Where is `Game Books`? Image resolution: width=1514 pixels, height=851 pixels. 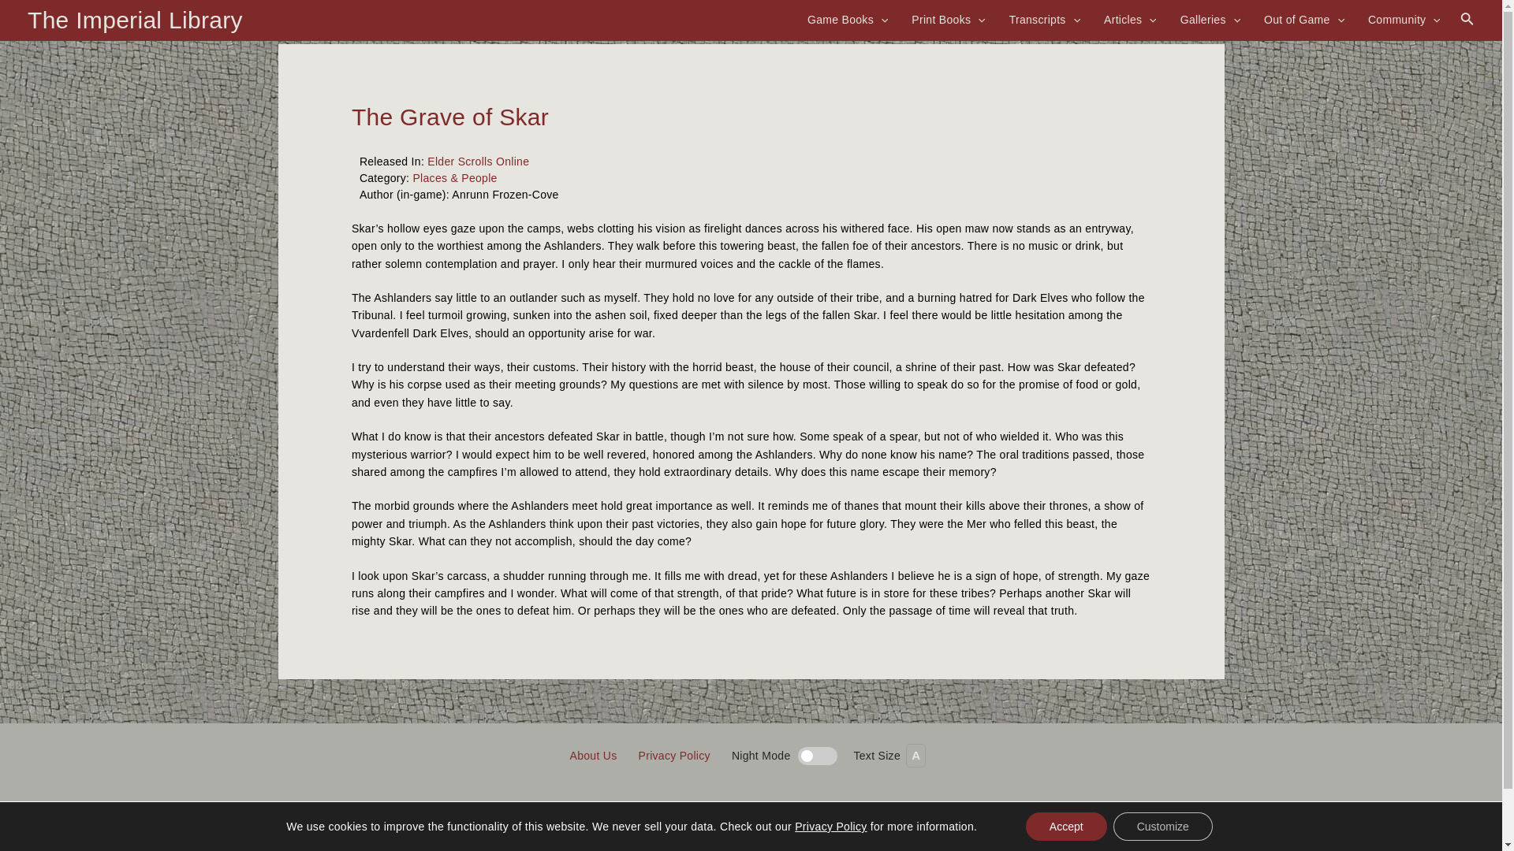
Game Books is located at coordinates (847, 19).